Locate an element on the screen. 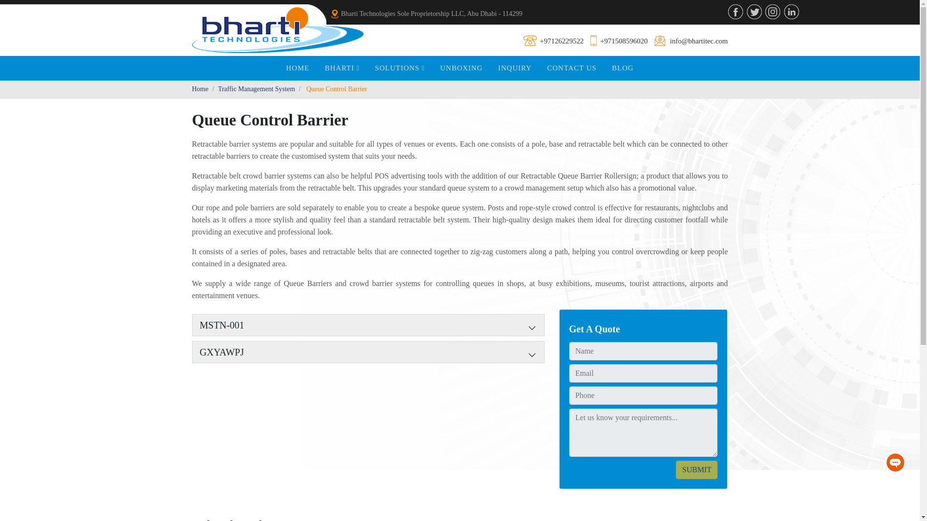  Submit is located at coordinates (696, 469).